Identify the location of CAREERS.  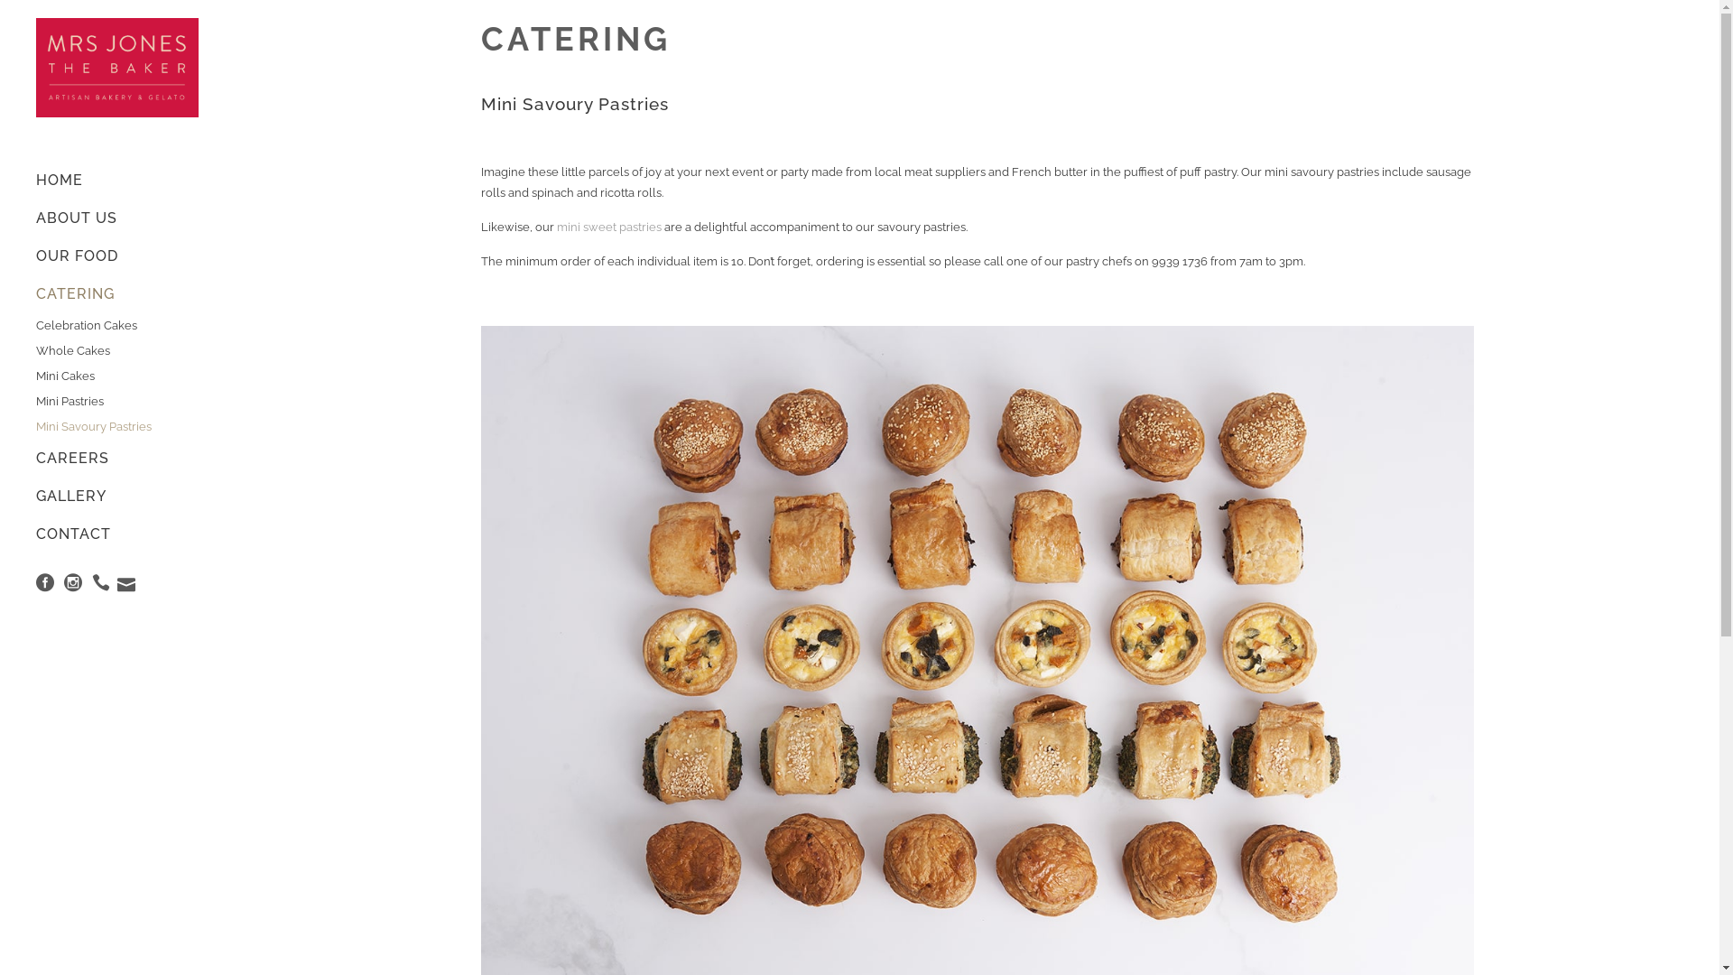
(117, 459).